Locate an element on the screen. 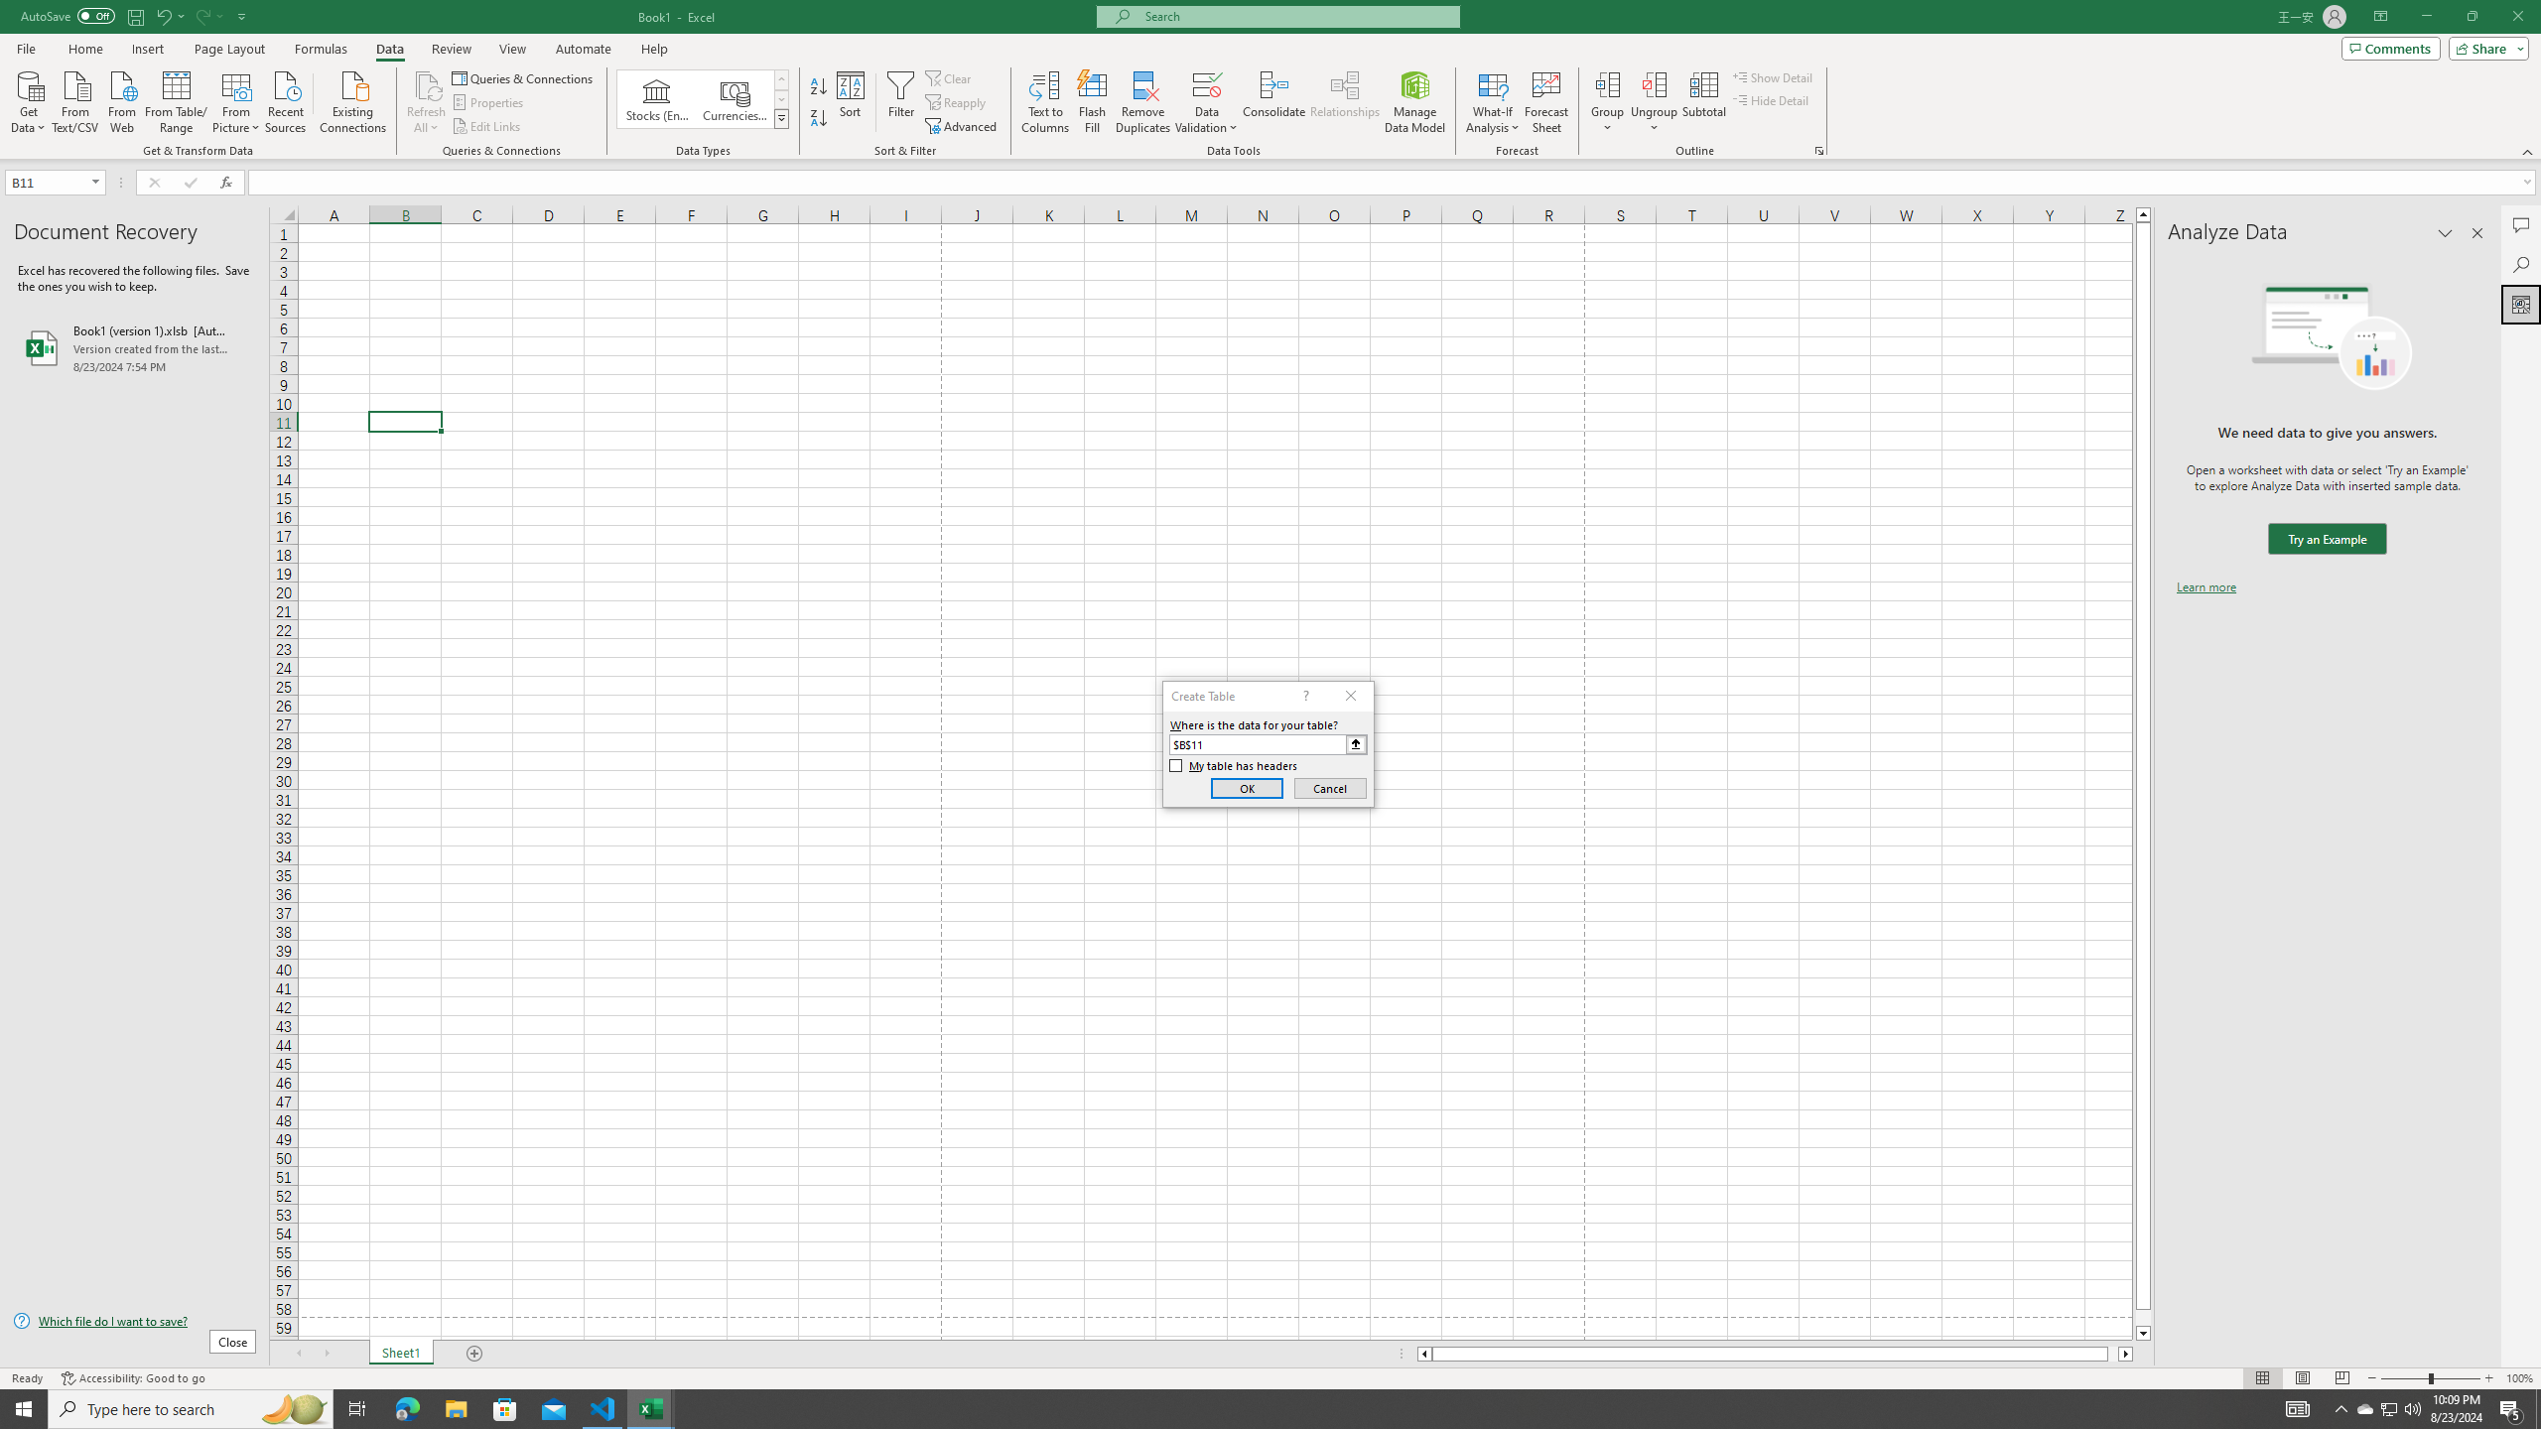 The image size is (2541, 1429). Text to Columns... is located at coordinates (1045, 102).